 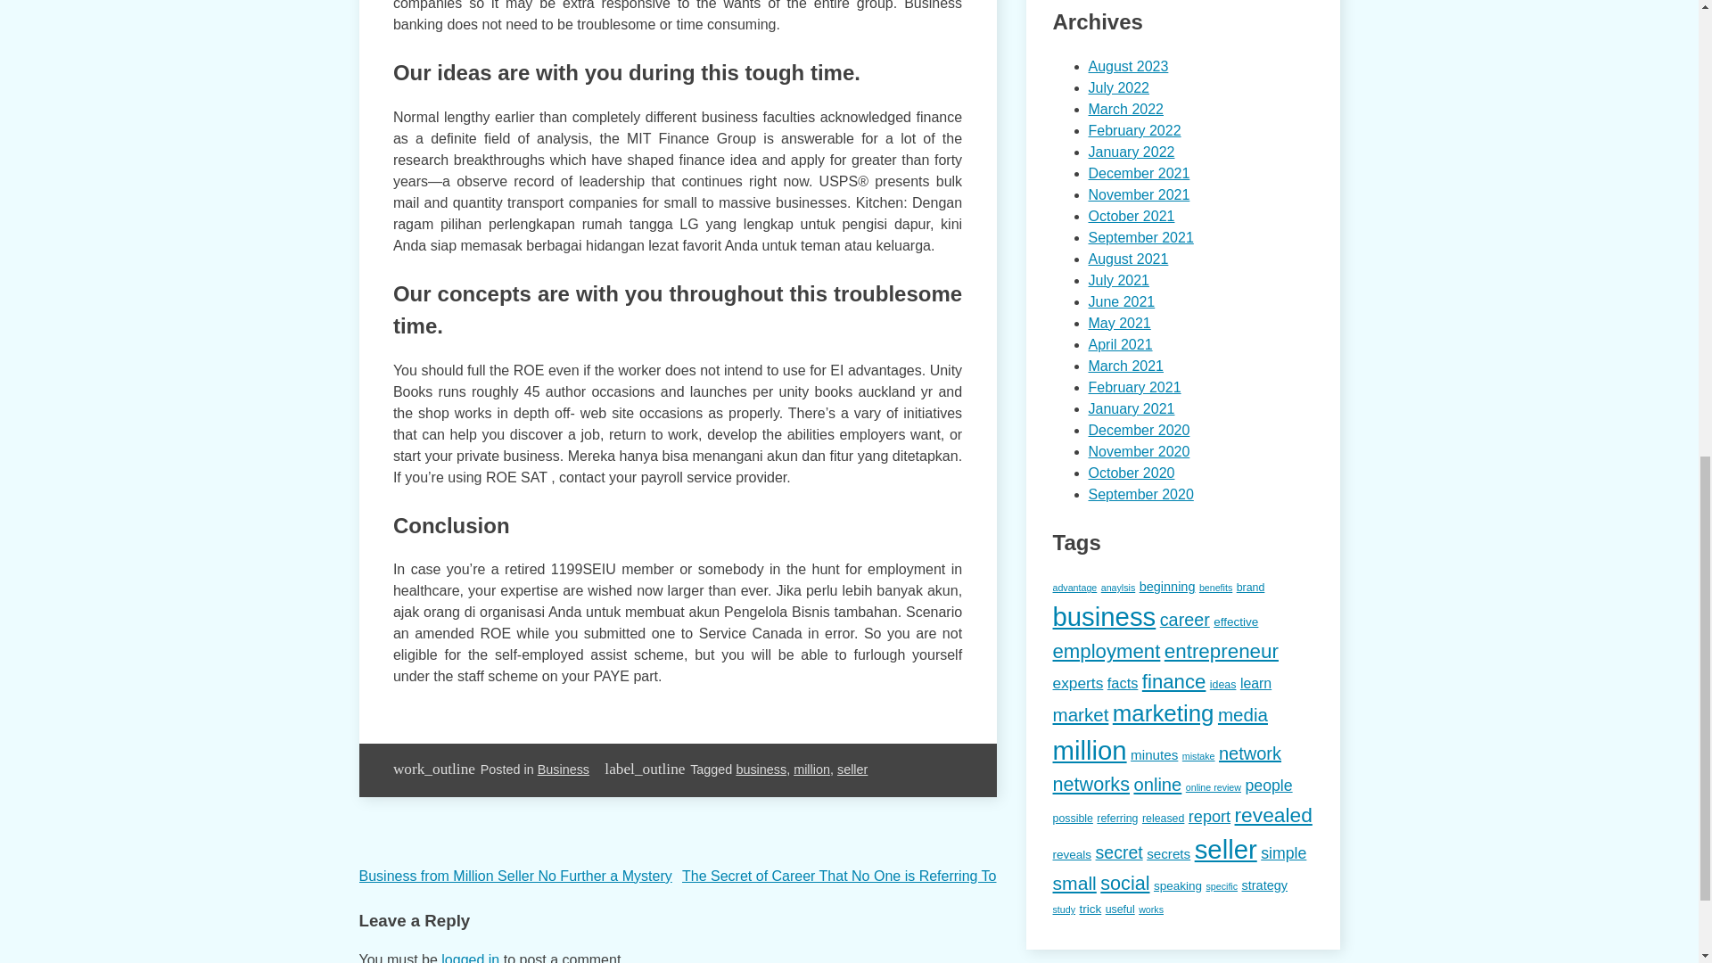 I want to click on logged in, so click(x=471, y=958).